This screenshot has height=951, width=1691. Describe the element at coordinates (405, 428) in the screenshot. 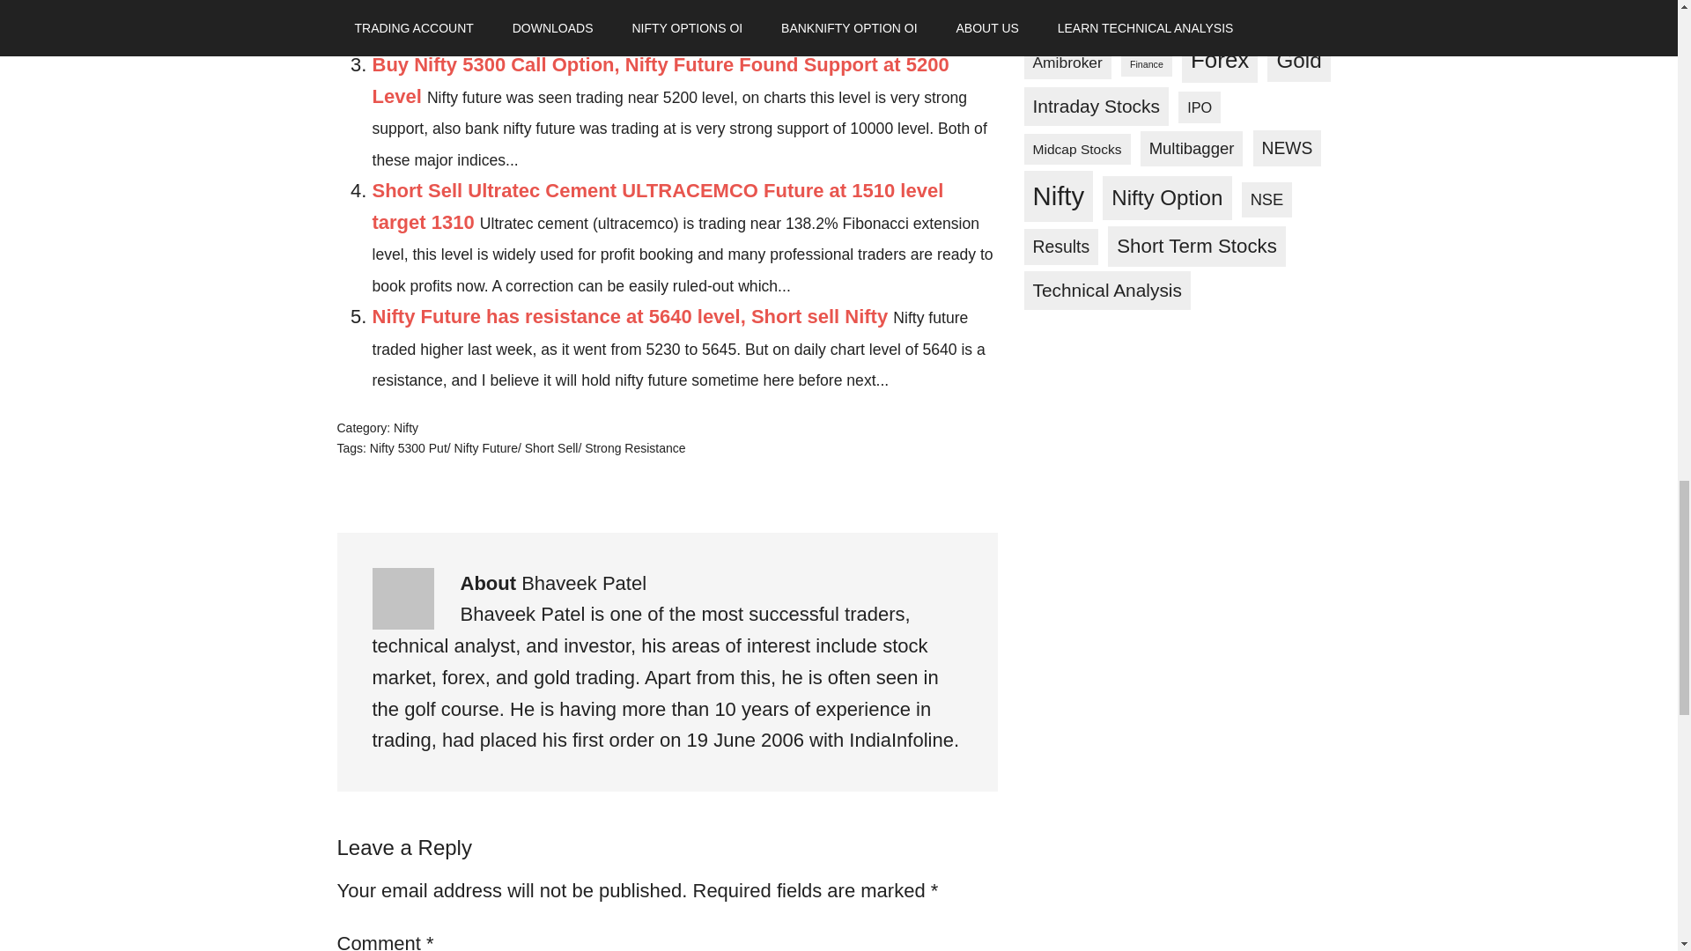

I see `Nifty` at that location.